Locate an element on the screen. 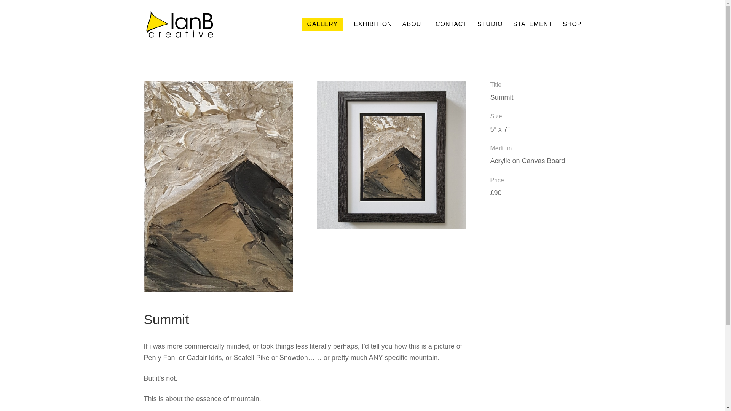 The width and height of the screenshot is (731, 411). ABOUT is located at coordinates (414, 34).